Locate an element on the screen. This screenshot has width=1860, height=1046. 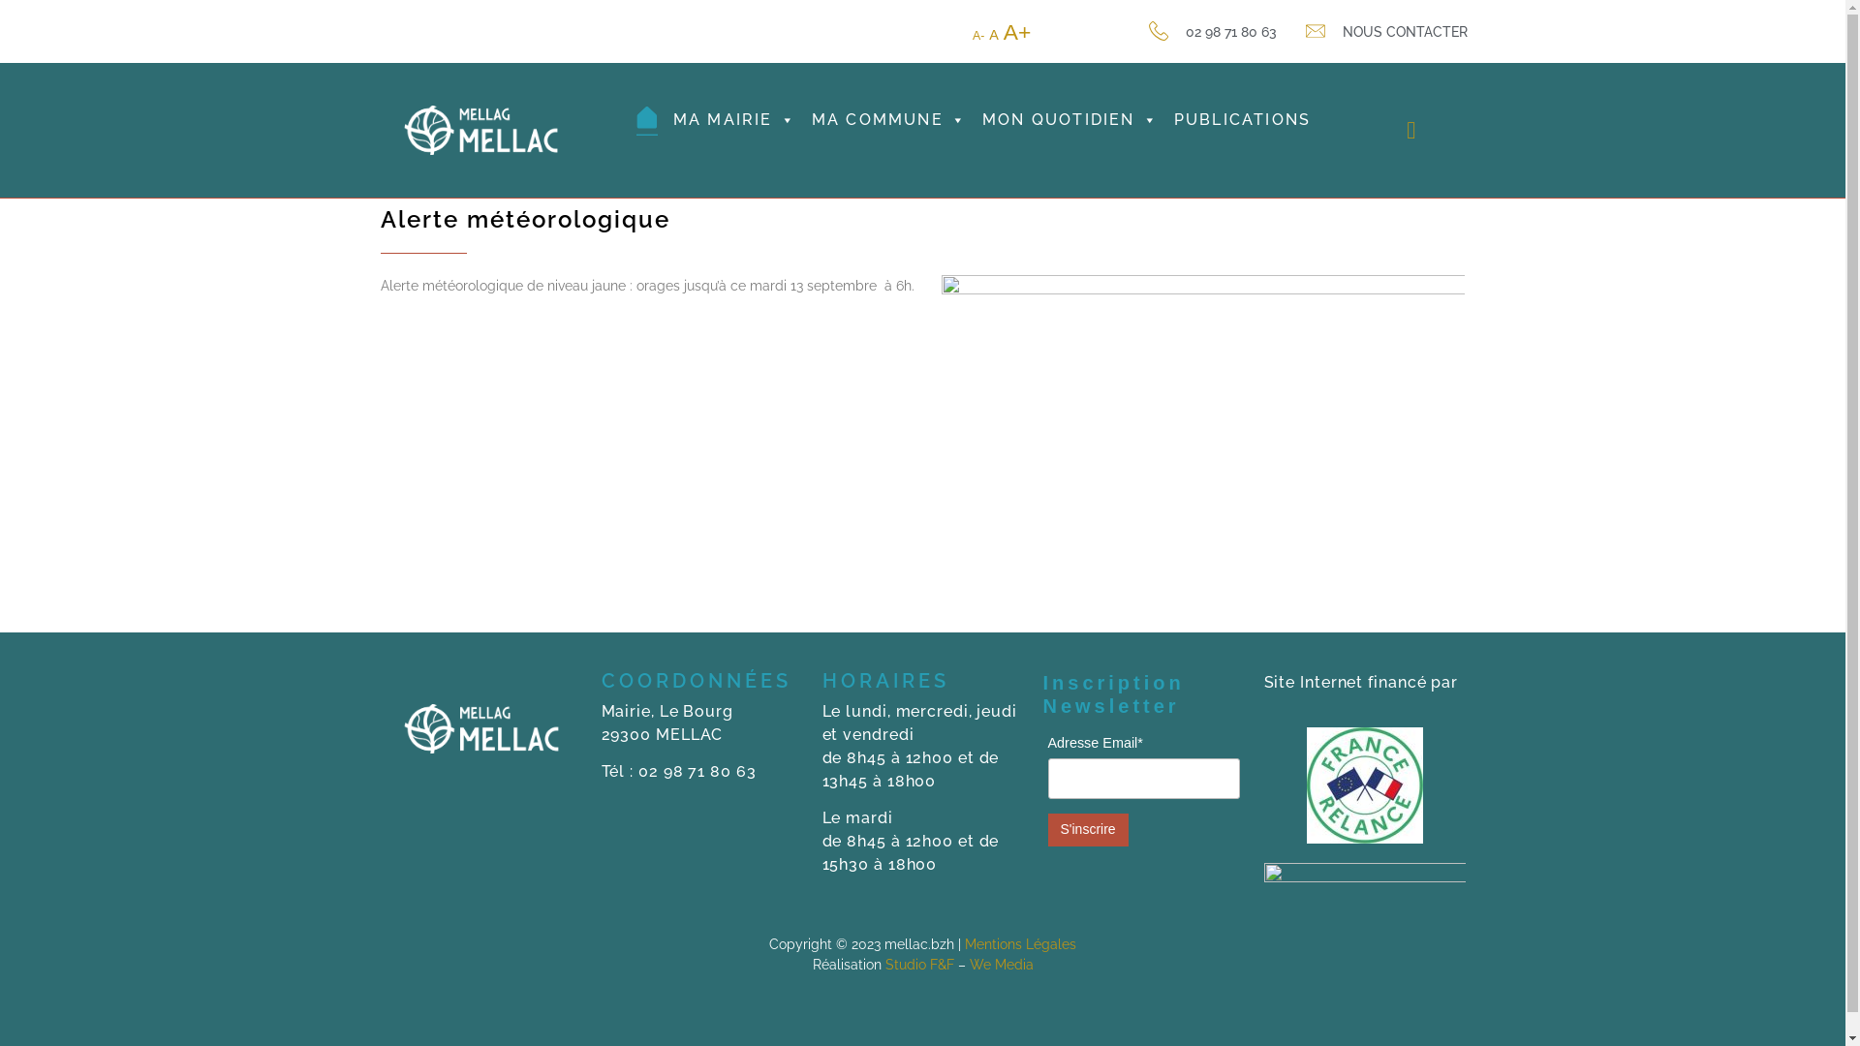
MA MAIRIE is located at coordinates (734, 120).